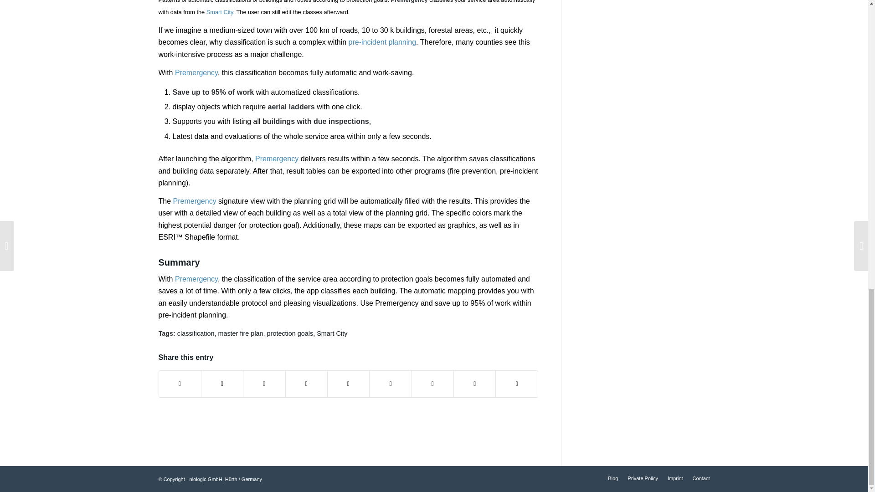 The width and height of the screenshot is (875, 492). Describe the element at coordinates (277, 159) in the screenshot. I see `Premergency` at that location.